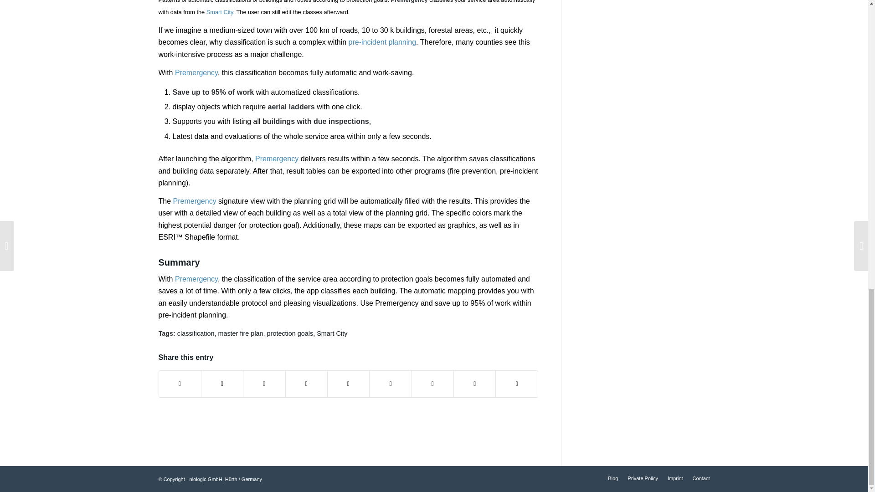 The width and height of the screenshot is (875, 492). Describe the element at coordinates (277, 159) in the screenshot. I see `Premergency` at that location.